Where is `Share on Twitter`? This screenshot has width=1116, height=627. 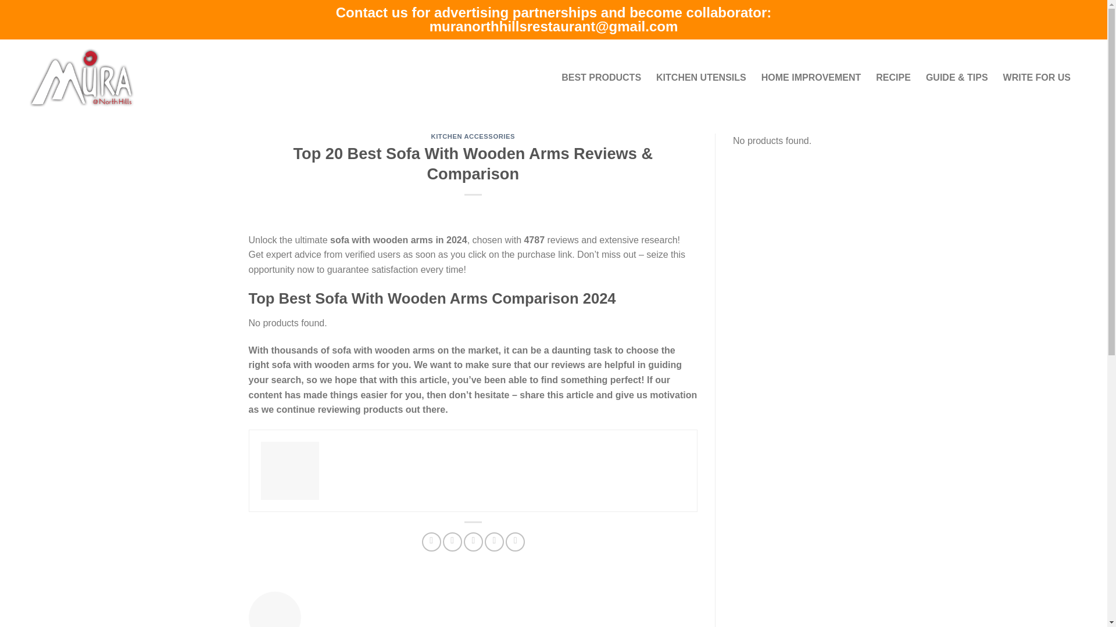
Share on Twitter is located at coordinates (452, 542).